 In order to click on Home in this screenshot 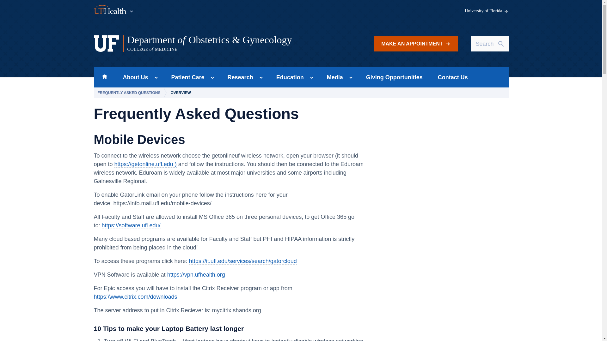, I will do `click(104, 77)`.